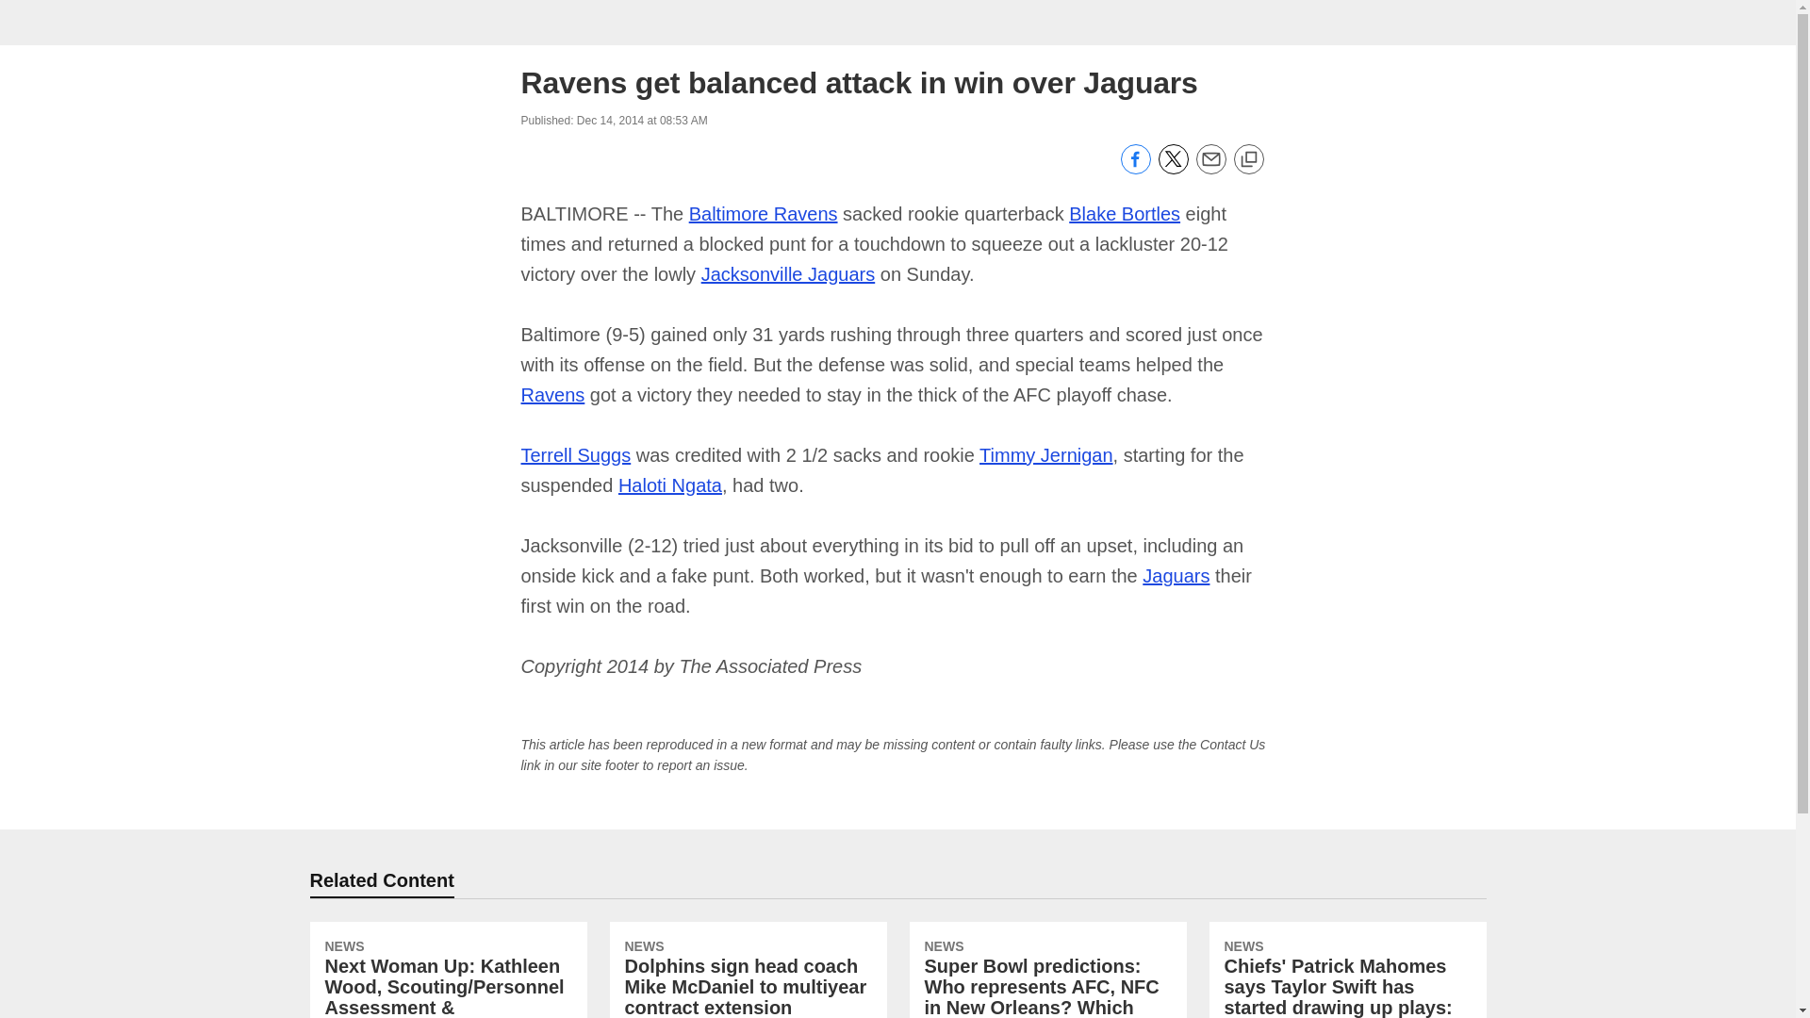 This screenshot has width=1810, height=1018. Describe the element at coordinates (1175, 576) in the screenshot. I see `Jaguars` at that location.